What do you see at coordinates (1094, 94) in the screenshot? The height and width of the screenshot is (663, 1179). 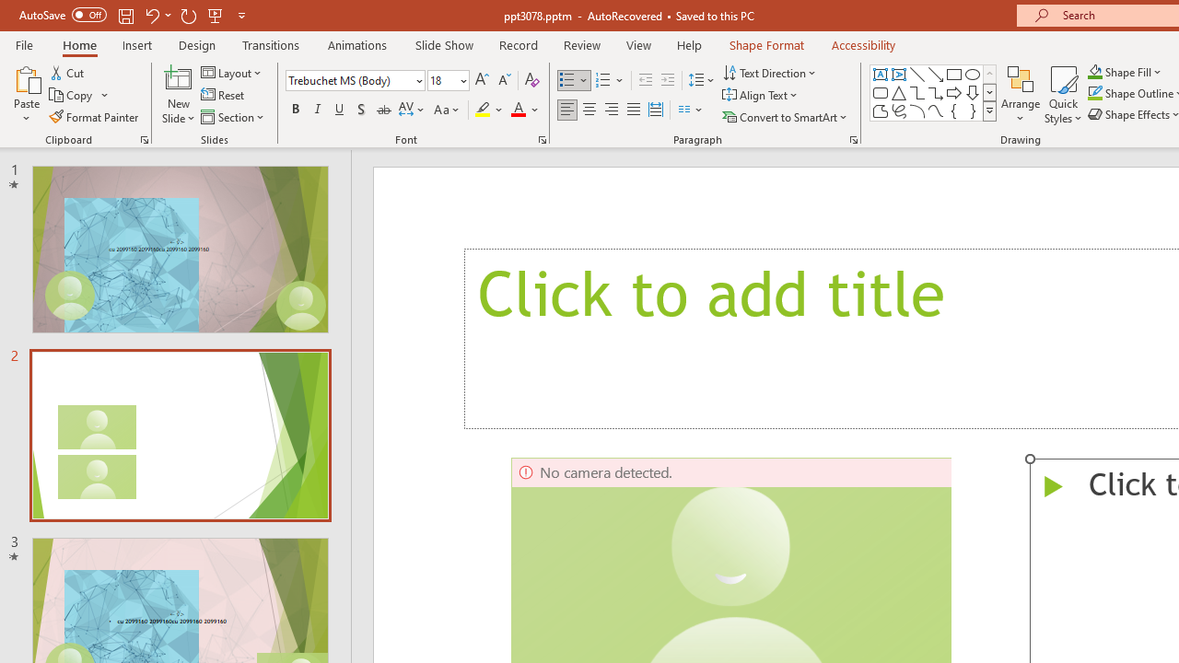 I see `Shape Outline Green, Accent 1` at bounding box center [1094, 94].